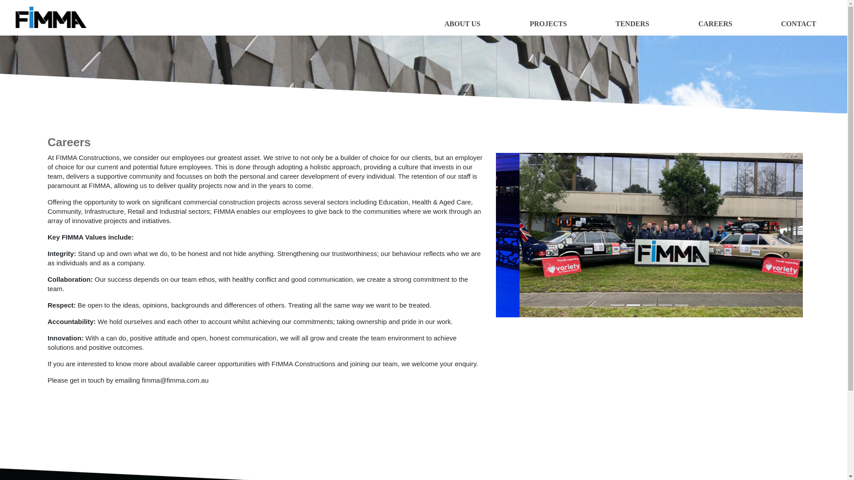  Describe the element at coordinates (632, 27) in the screenshot. I see `TENDERS` at that location.